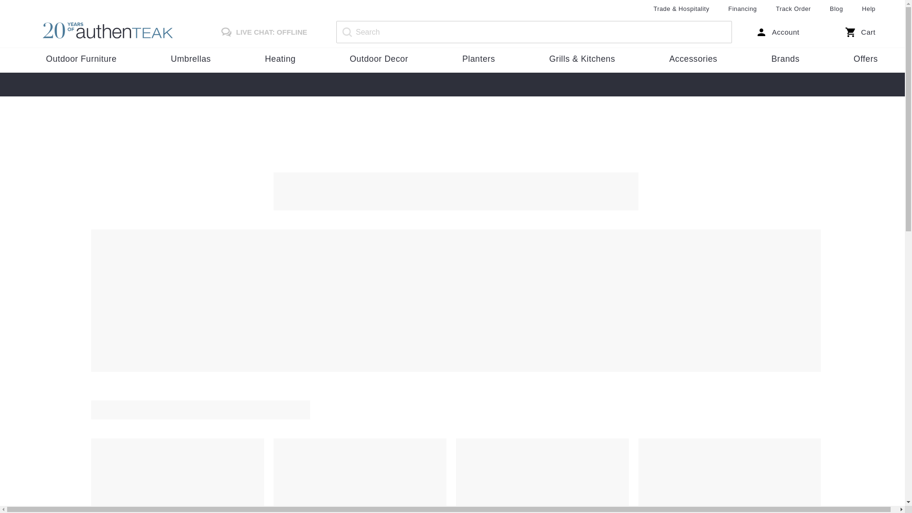 The height and width of the screenshot is (513, 912). I want to click on Chat with us today!, so click(261, 32).